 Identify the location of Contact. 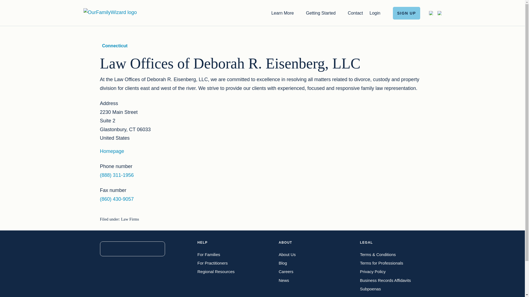
(355, 13).